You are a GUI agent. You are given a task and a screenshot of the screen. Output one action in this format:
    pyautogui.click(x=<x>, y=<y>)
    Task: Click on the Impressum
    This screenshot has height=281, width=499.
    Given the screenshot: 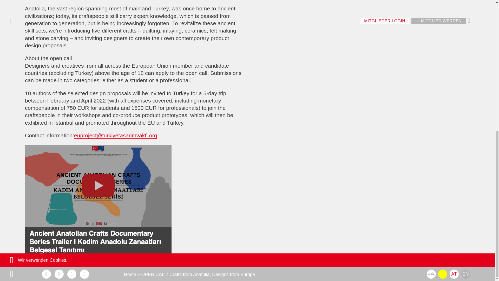 What is the action you would take?
    pyautogui.click(x=246, y=40)
    